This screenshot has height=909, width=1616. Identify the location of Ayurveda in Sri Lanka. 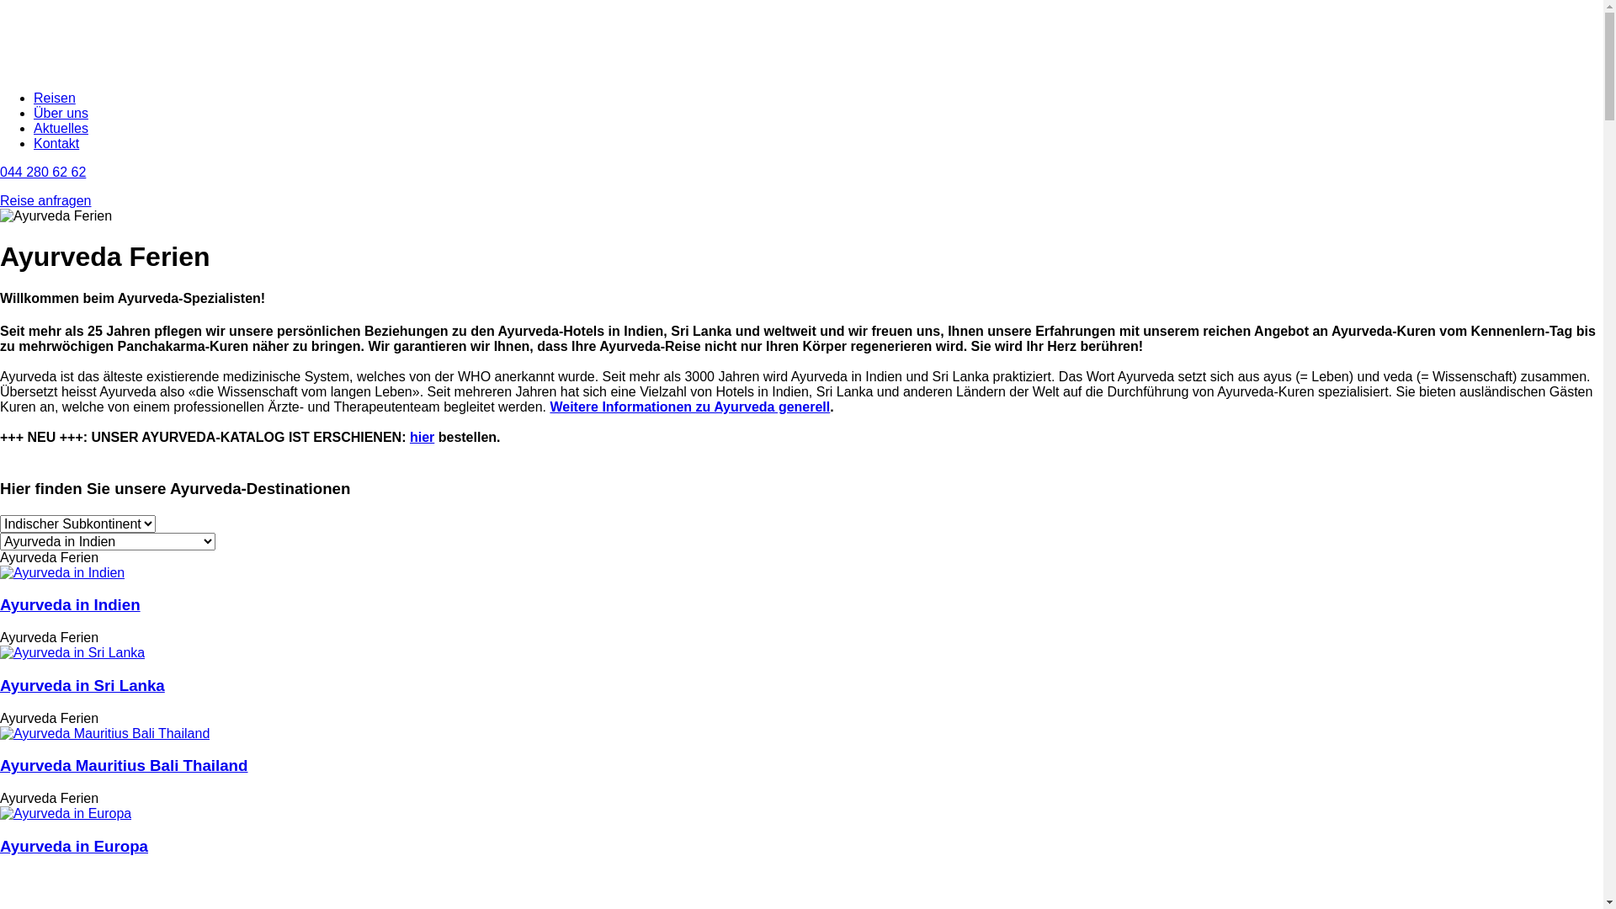
(82, 685).